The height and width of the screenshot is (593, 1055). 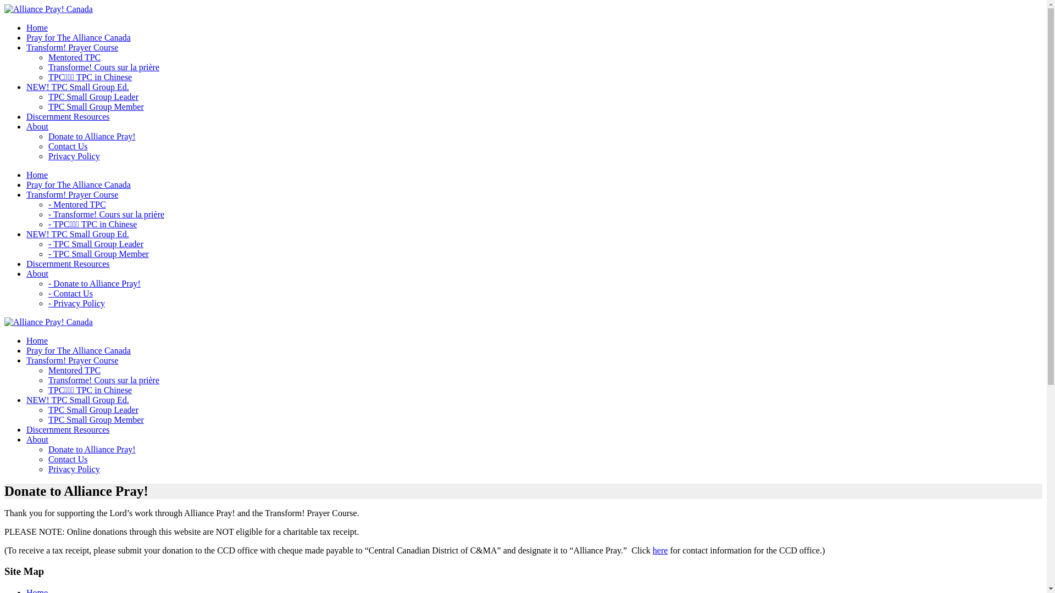 What do you see at coordinates (68, 116) in the screenshot?
I see `Discernment Resources` at bounding box center [68, 116].